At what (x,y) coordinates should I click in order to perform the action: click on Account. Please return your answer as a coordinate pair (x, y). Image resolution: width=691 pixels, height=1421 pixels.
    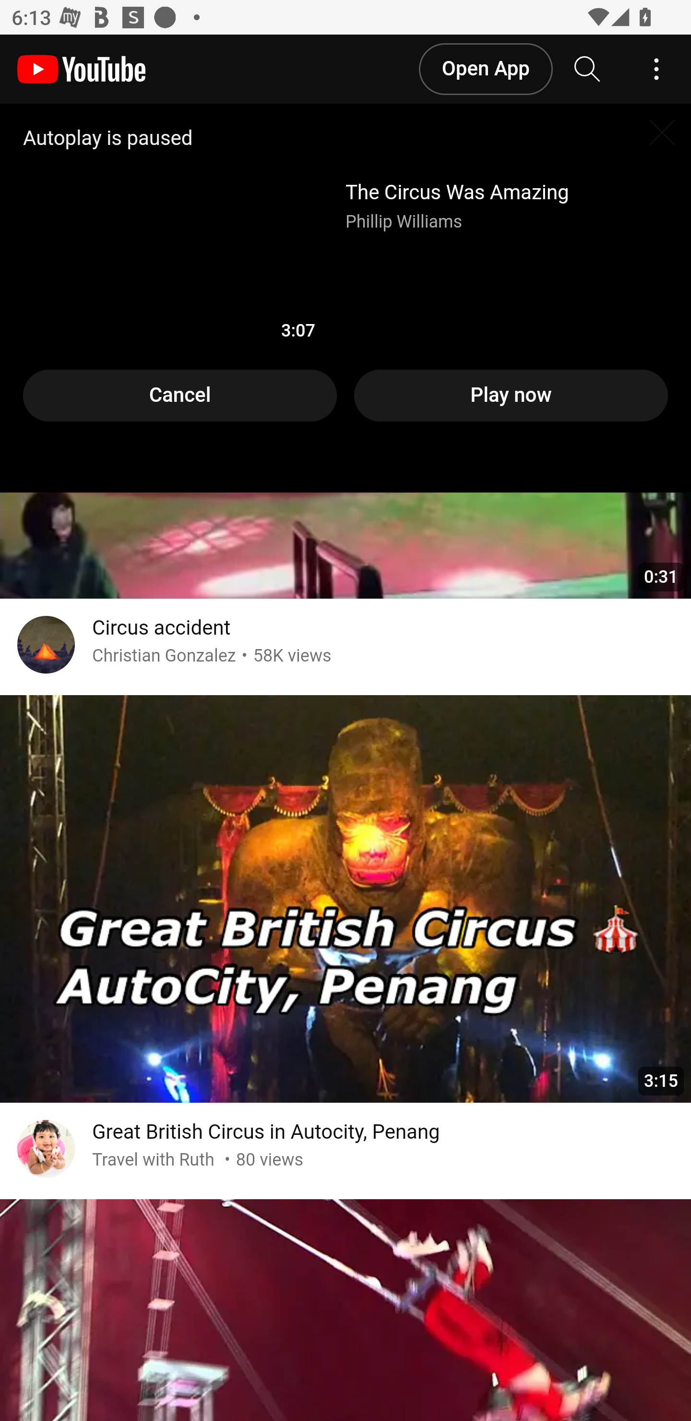
    Looking at the image, I should click on (656, 70).